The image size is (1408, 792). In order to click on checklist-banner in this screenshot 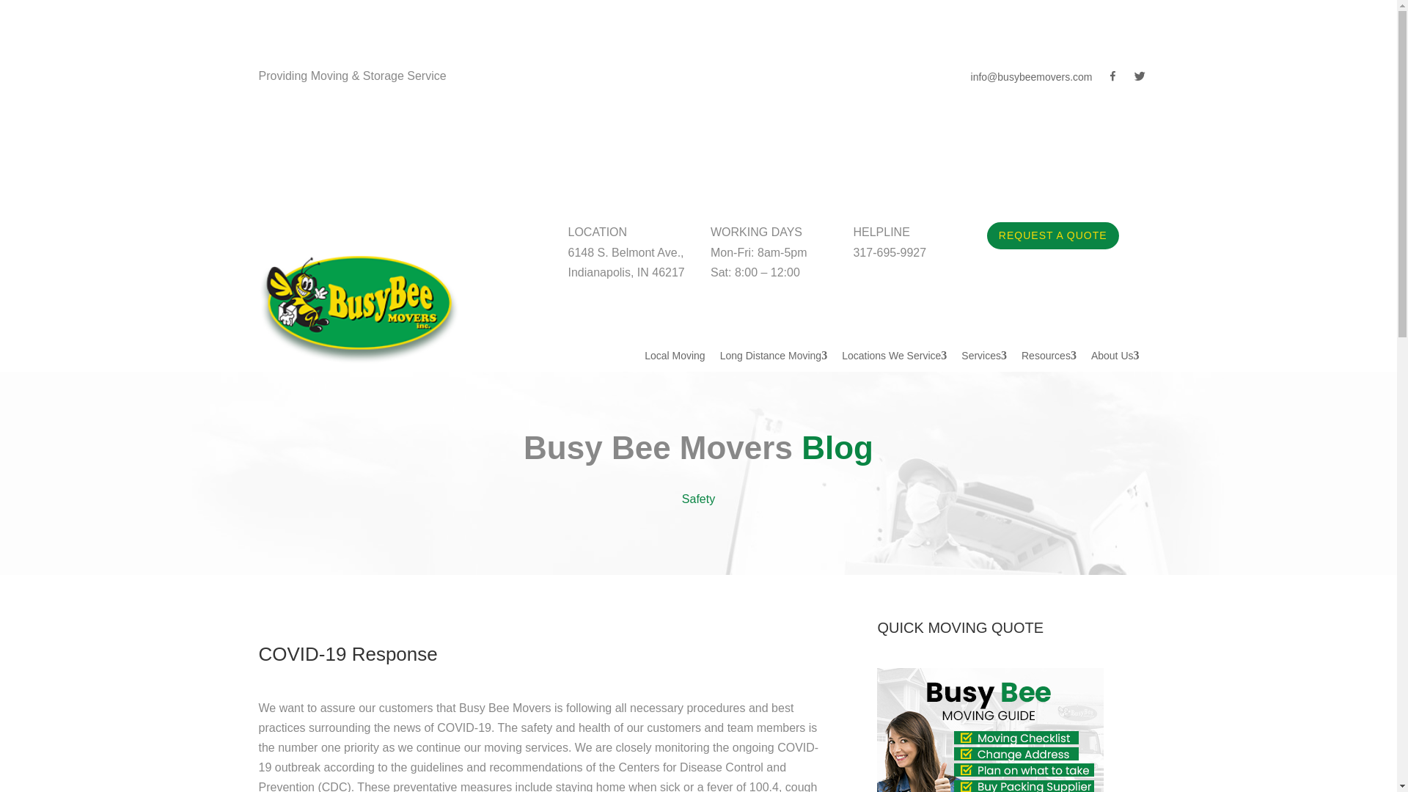, I will do `click(990, 730)`.